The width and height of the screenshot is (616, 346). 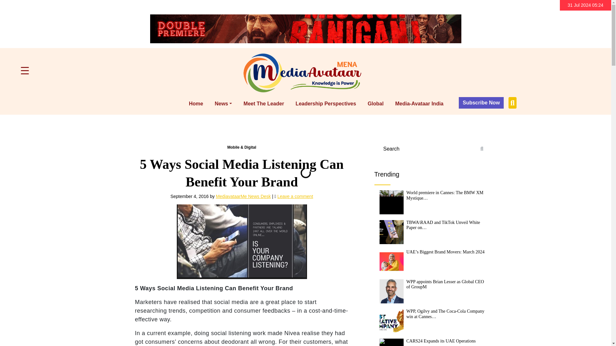 I want to click on News, so click(x=223, y=104).